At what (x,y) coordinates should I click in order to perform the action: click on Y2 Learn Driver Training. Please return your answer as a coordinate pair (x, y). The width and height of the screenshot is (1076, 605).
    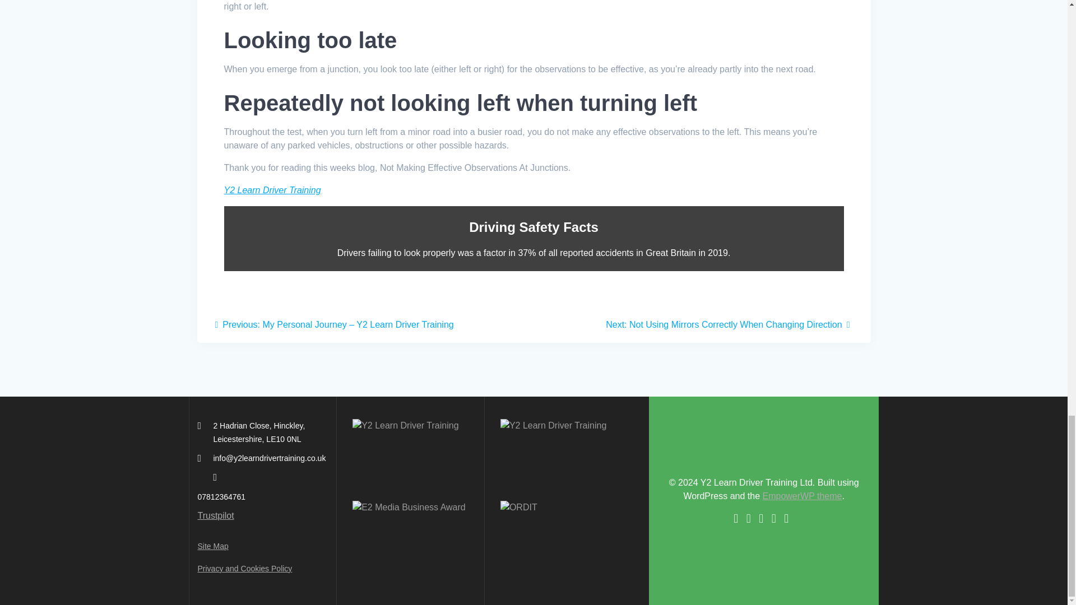
    Looking at the image, I should click on (272, 189).